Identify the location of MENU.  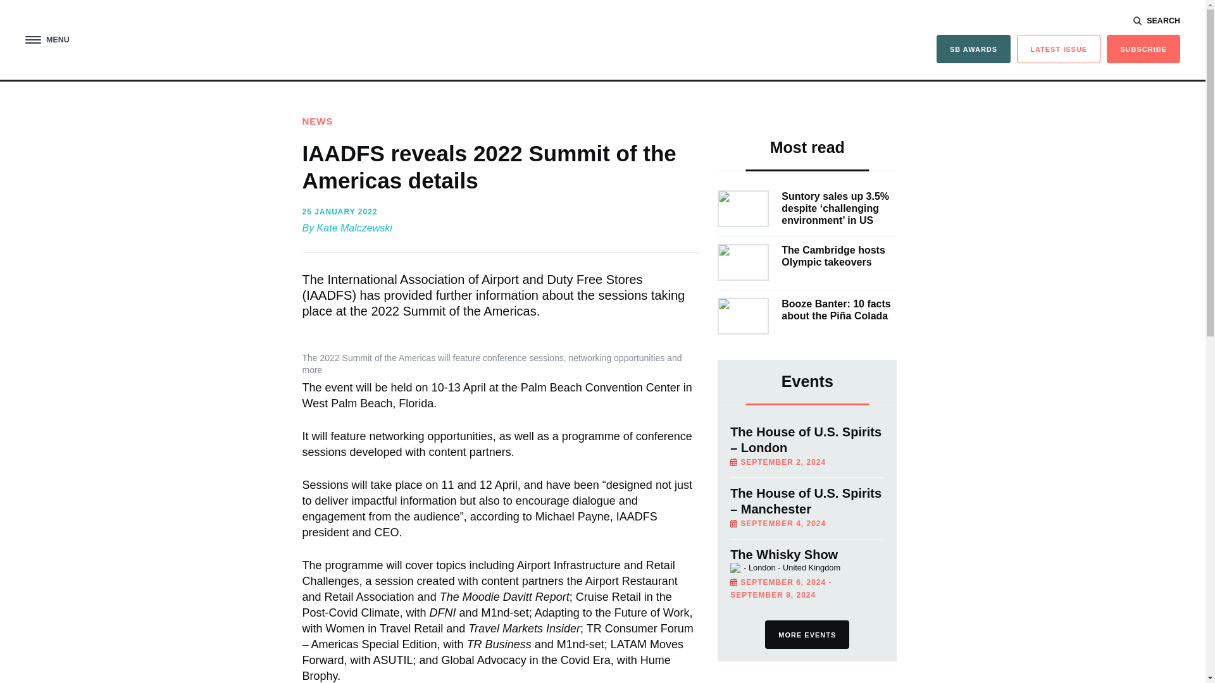
(47, 40).